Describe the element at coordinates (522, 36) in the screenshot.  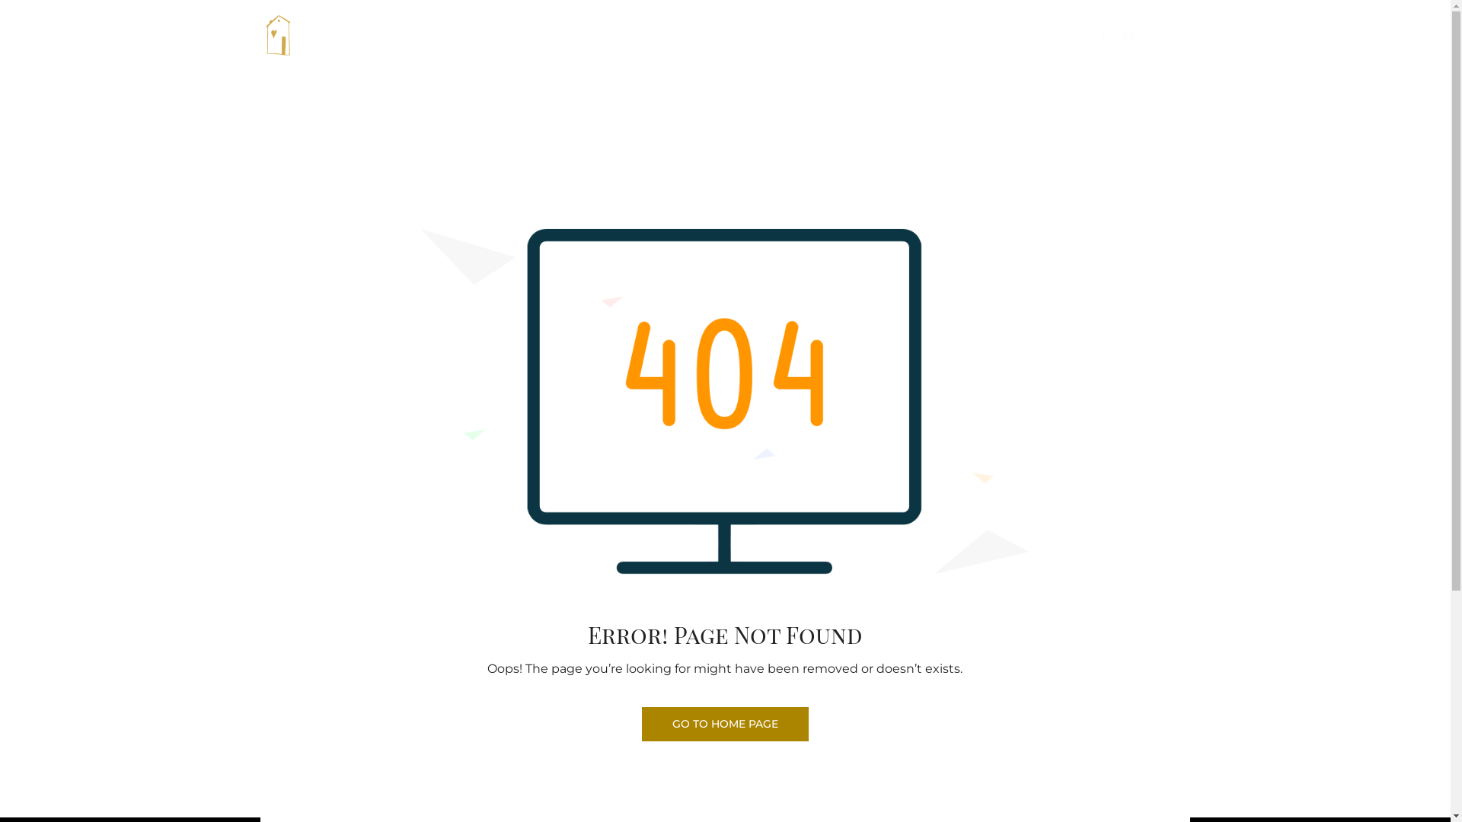
I see `About Us` at that location.